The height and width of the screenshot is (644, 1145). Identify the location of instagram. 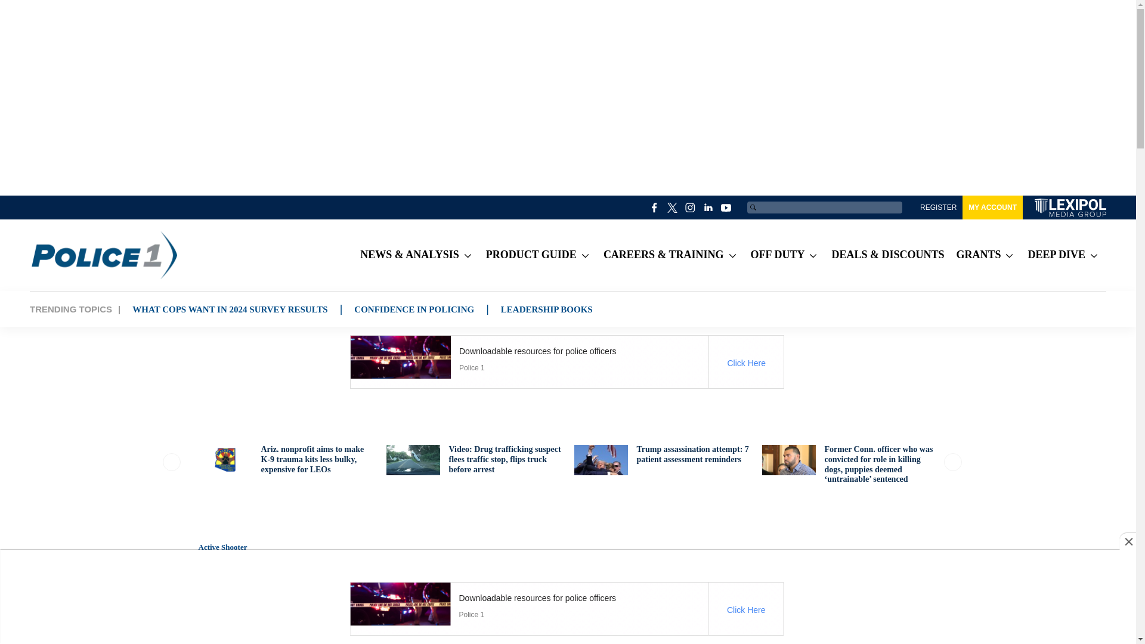
(691, 207).